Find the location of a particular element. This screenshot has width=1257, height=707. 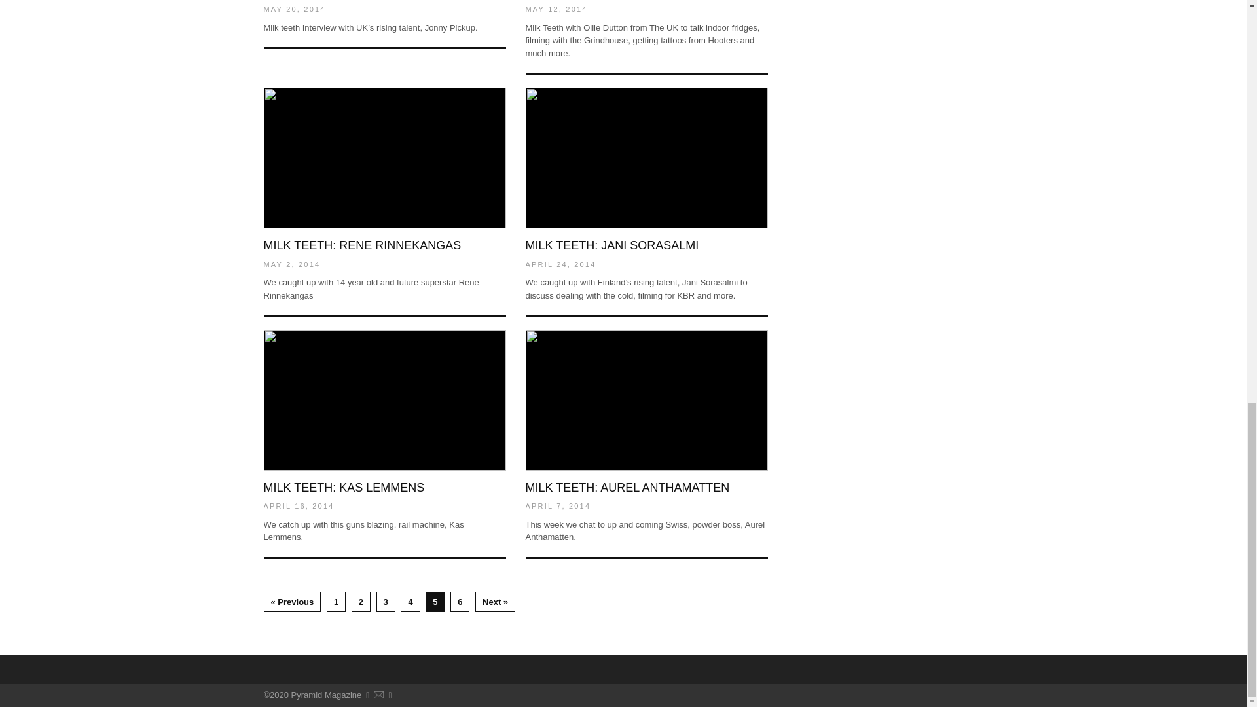

2 is located at coordinates (361, 602).